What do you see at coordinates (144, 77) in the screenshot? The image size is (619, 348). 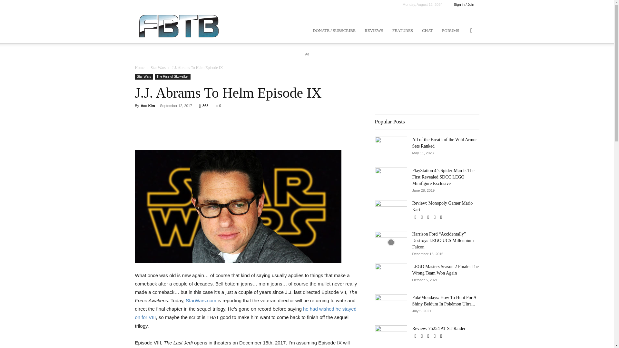 I see `Star Wars` at bounding box center [144, 77].